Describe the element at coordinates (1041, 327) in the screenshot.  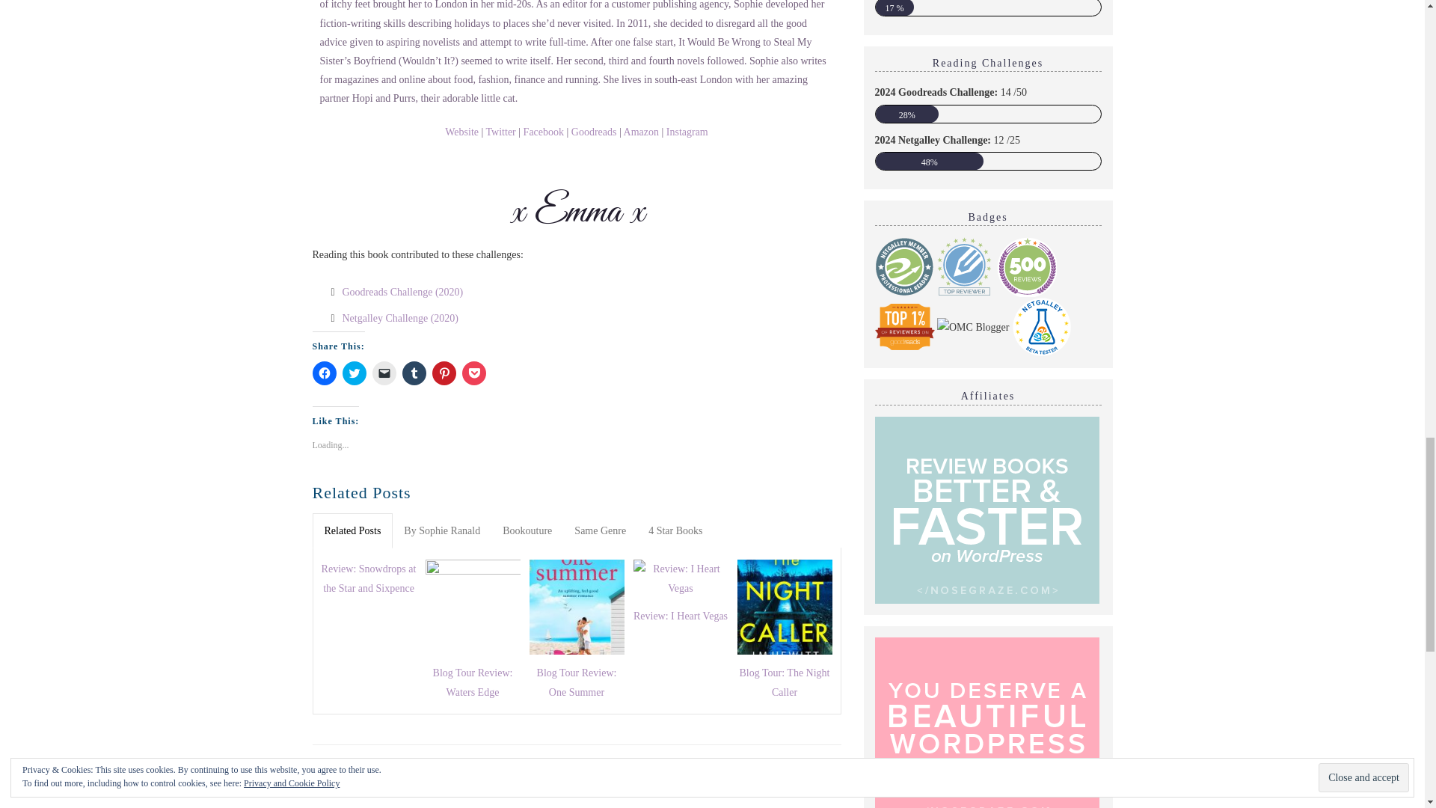
I see `NetGalley Beta Tester` at that location.